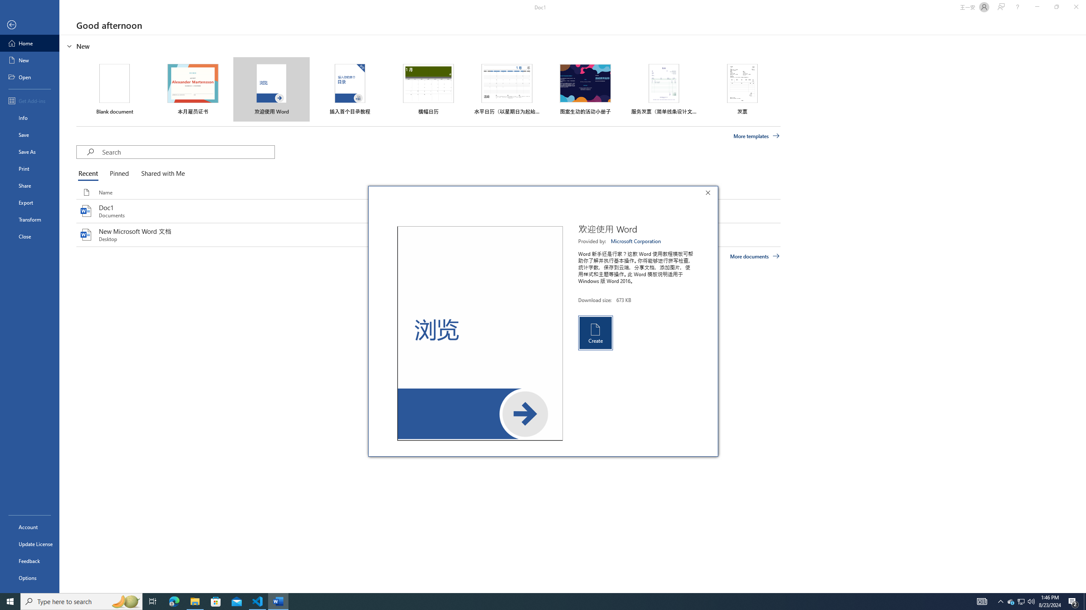 This screenshot has width=1086, height=610. Describe the element at coordinates (174, 602) in the screenshot. I see `Microsoft Corporation` at that location.